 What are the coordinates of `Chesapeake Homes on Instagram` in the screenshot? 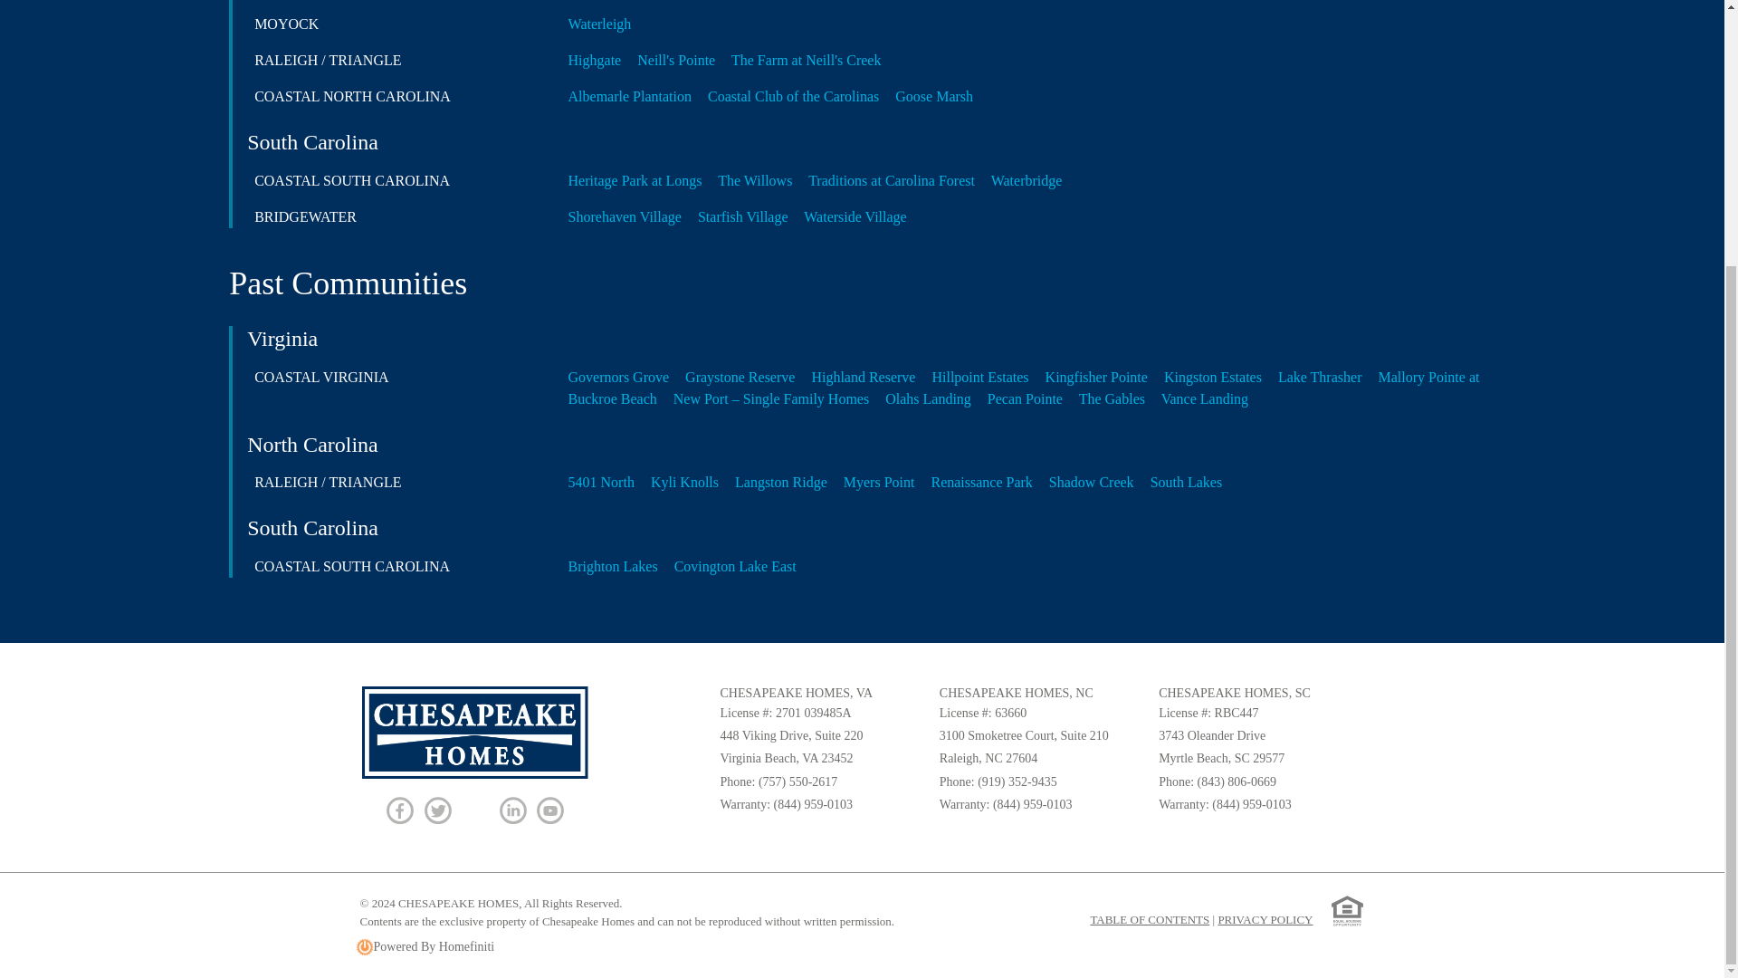 It's located at (474, 810).